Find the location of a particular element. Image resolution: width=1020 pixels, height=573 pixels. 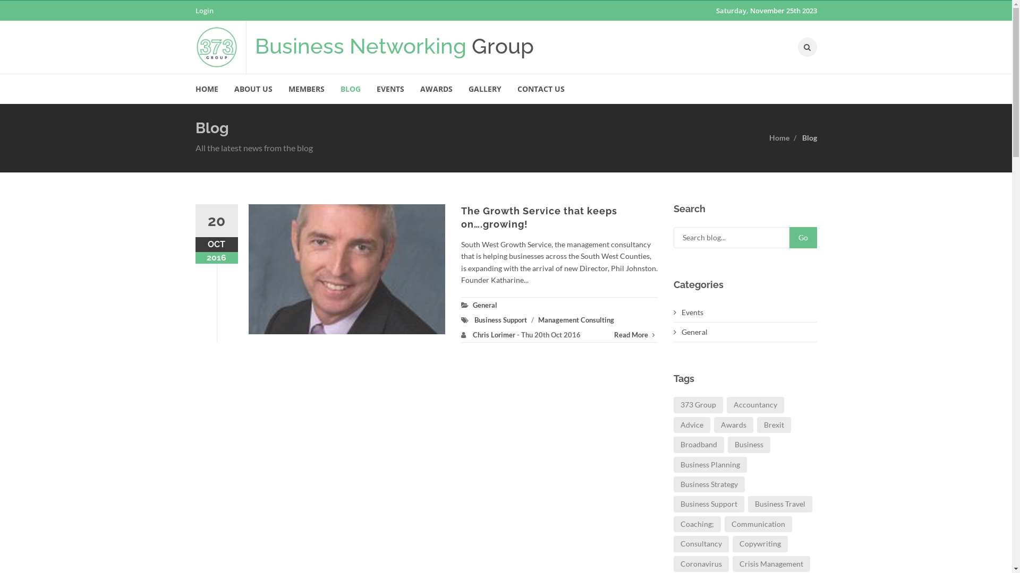

AWARDS is located at coordinates (437, 89).